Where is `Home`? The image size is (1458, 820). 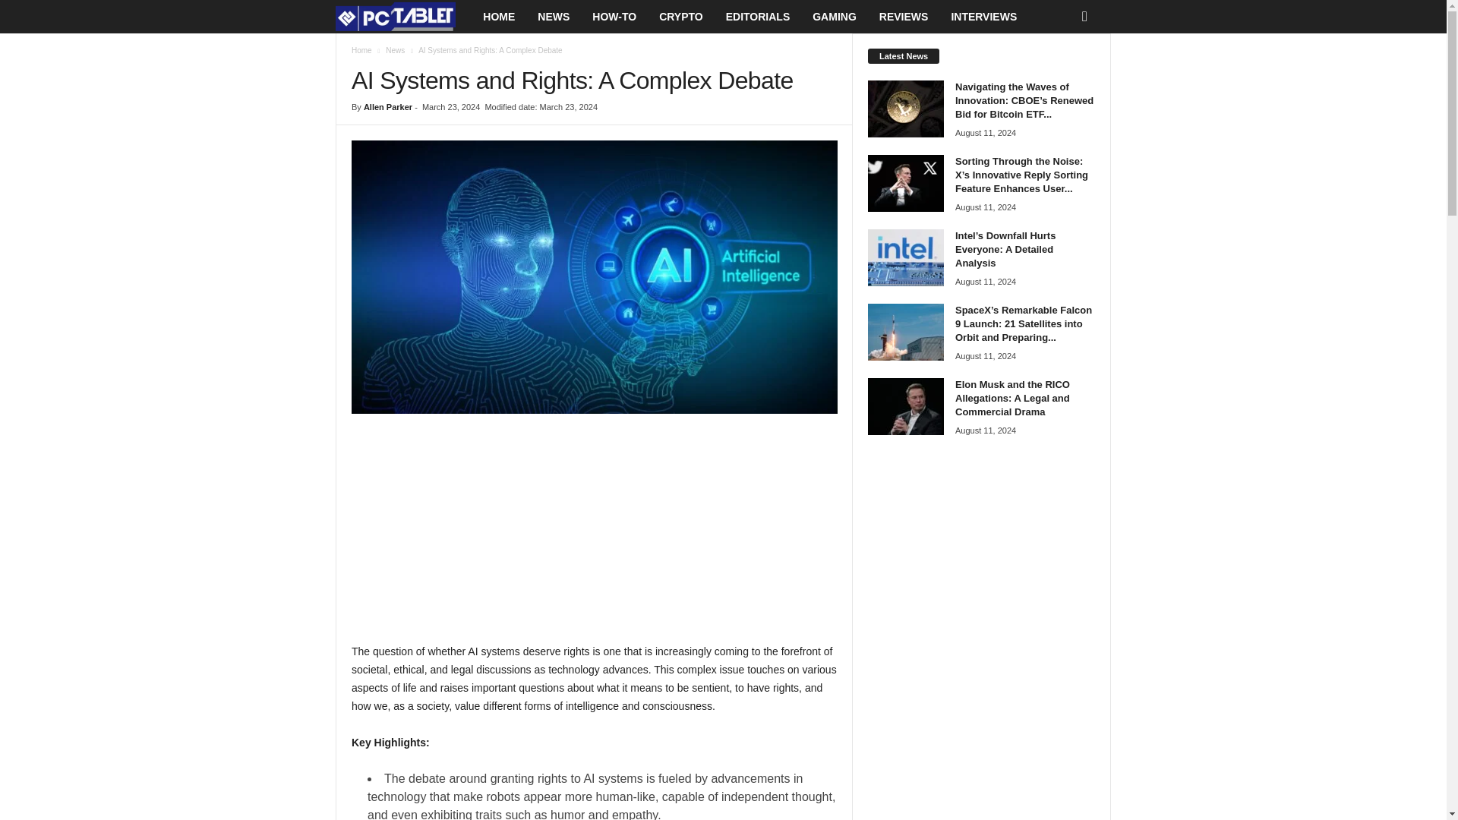
Home is located at coordinates (361, 50).